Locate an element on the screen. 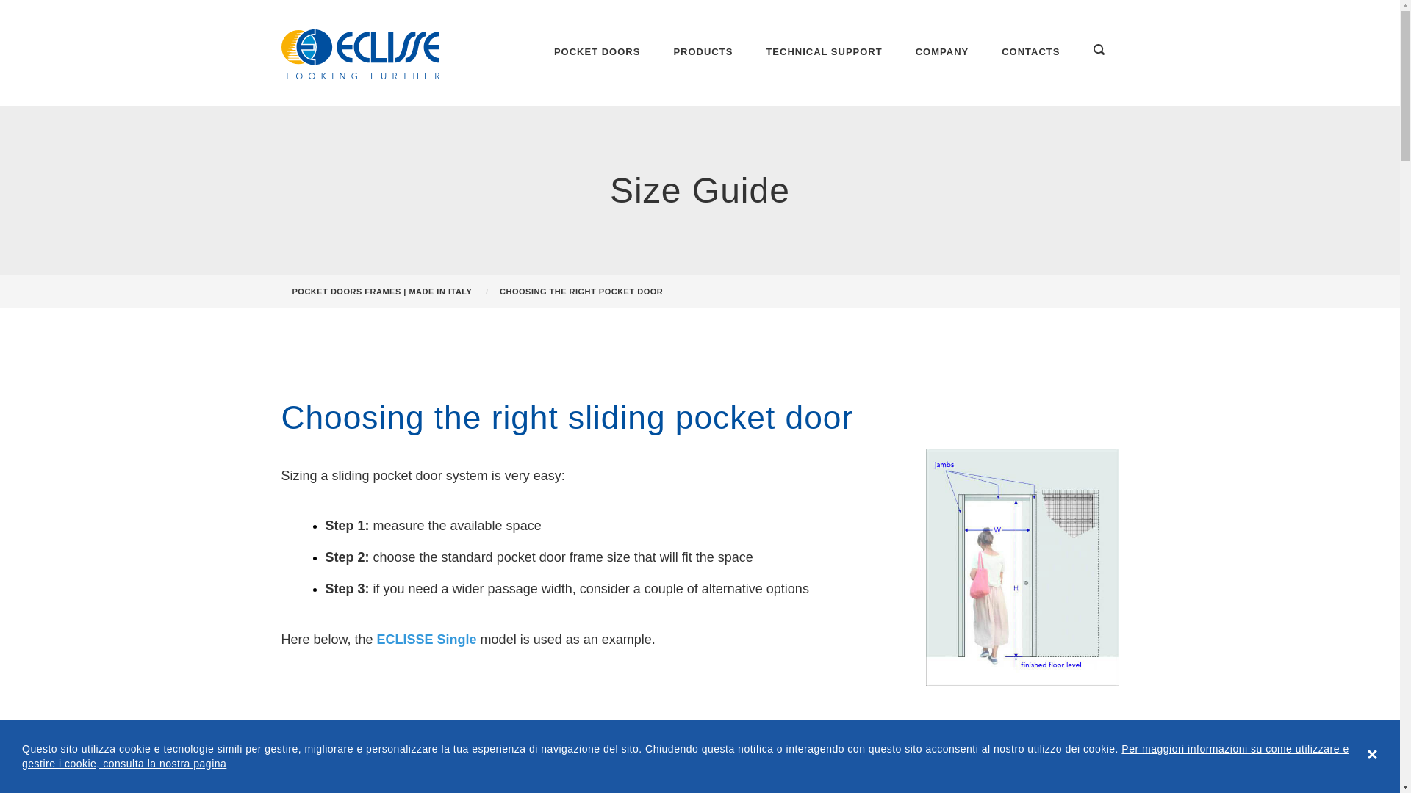 The image size is (1411, 793). TECHNICAL SUPPORT is located at coordinates (823, 54).